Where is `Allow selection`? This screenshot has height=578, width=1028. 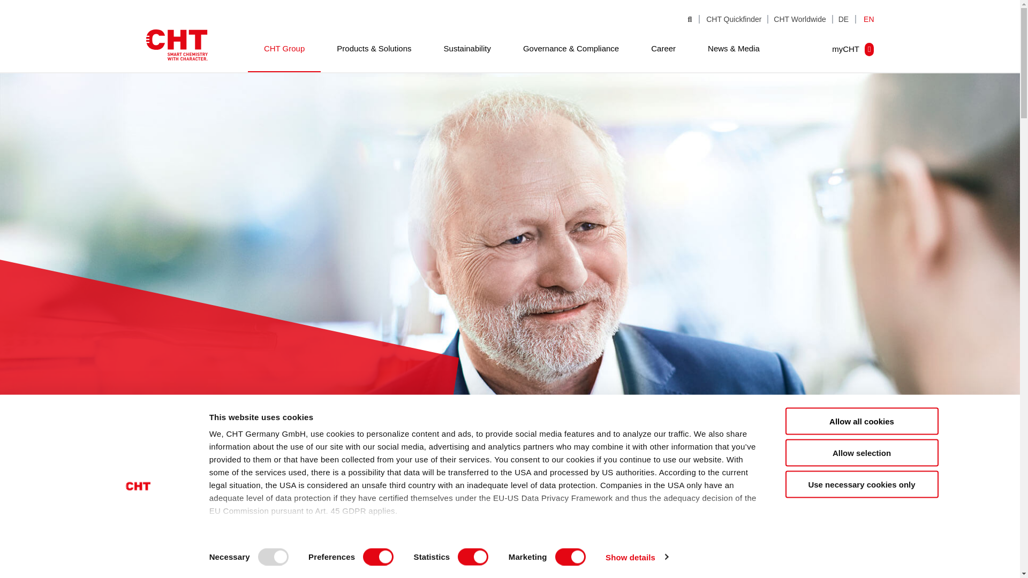
Allow selection is located at coordinates (861, 452).